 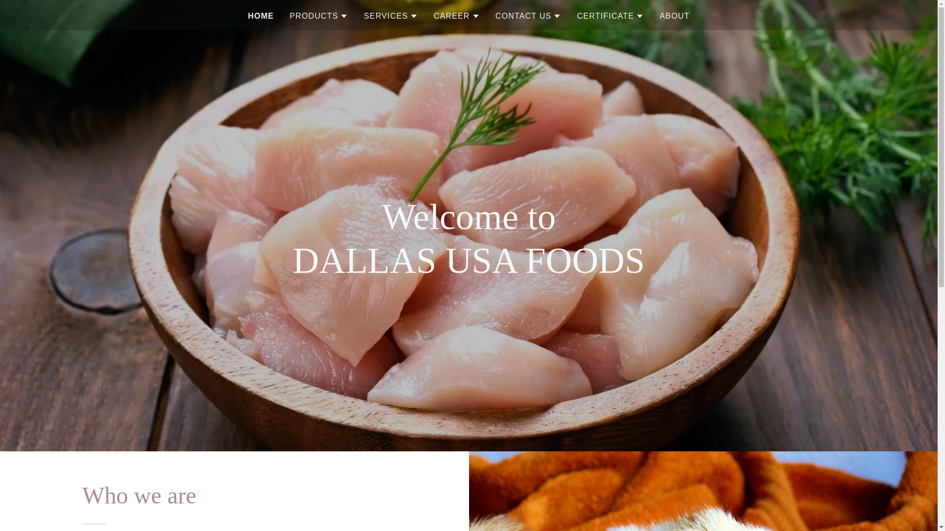 What do you see at coordinates (391, 16) in the screenshot?
I see `SERVICES` at bounding box center [391, 16].